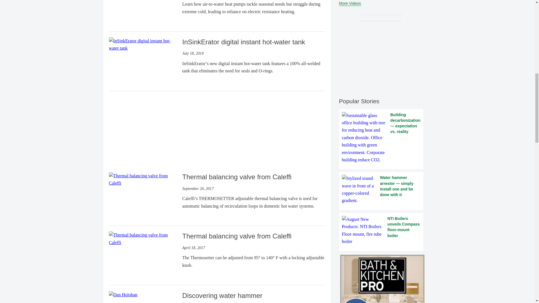 This screenshot has height=303, width=539. I want to click on Dan Holohan, so click(123, 295).